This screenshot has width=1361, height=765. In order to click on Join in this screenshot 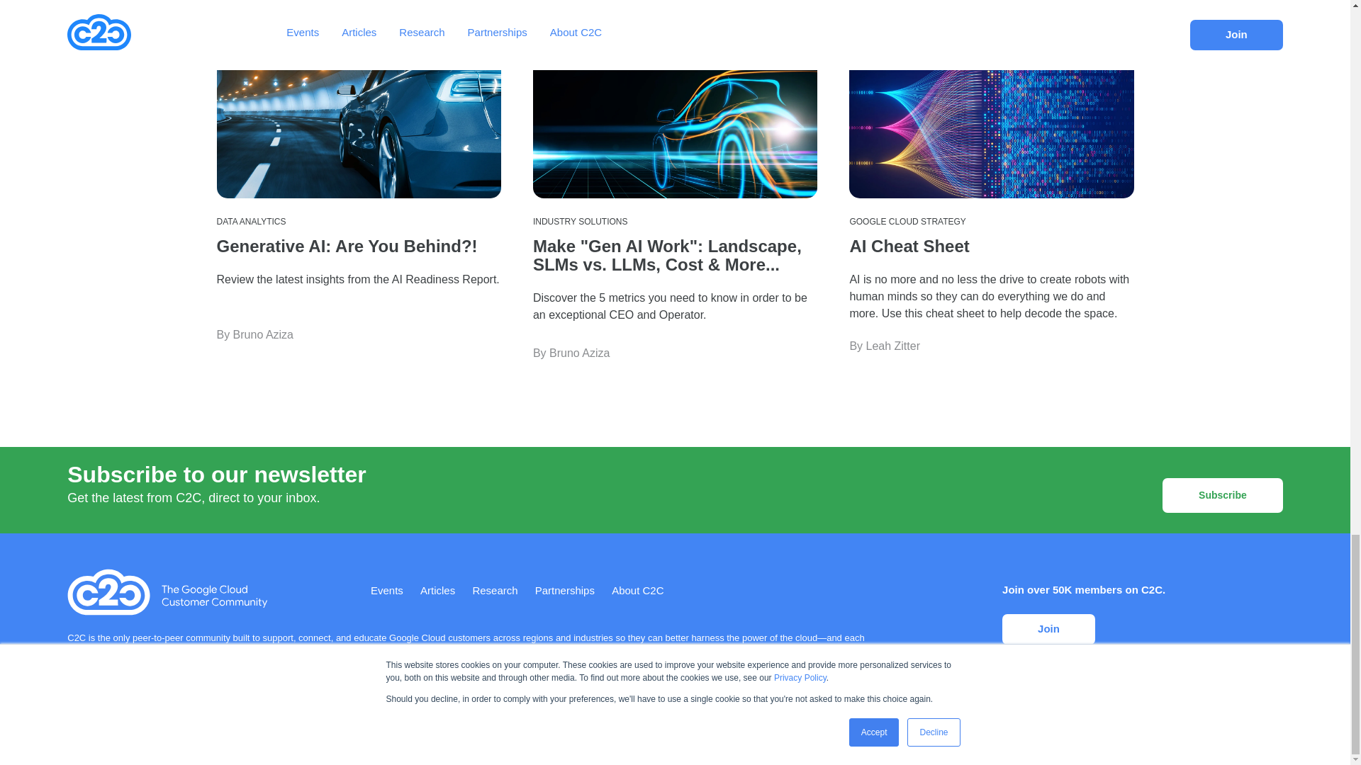, I will do `click(1048, 629)`.